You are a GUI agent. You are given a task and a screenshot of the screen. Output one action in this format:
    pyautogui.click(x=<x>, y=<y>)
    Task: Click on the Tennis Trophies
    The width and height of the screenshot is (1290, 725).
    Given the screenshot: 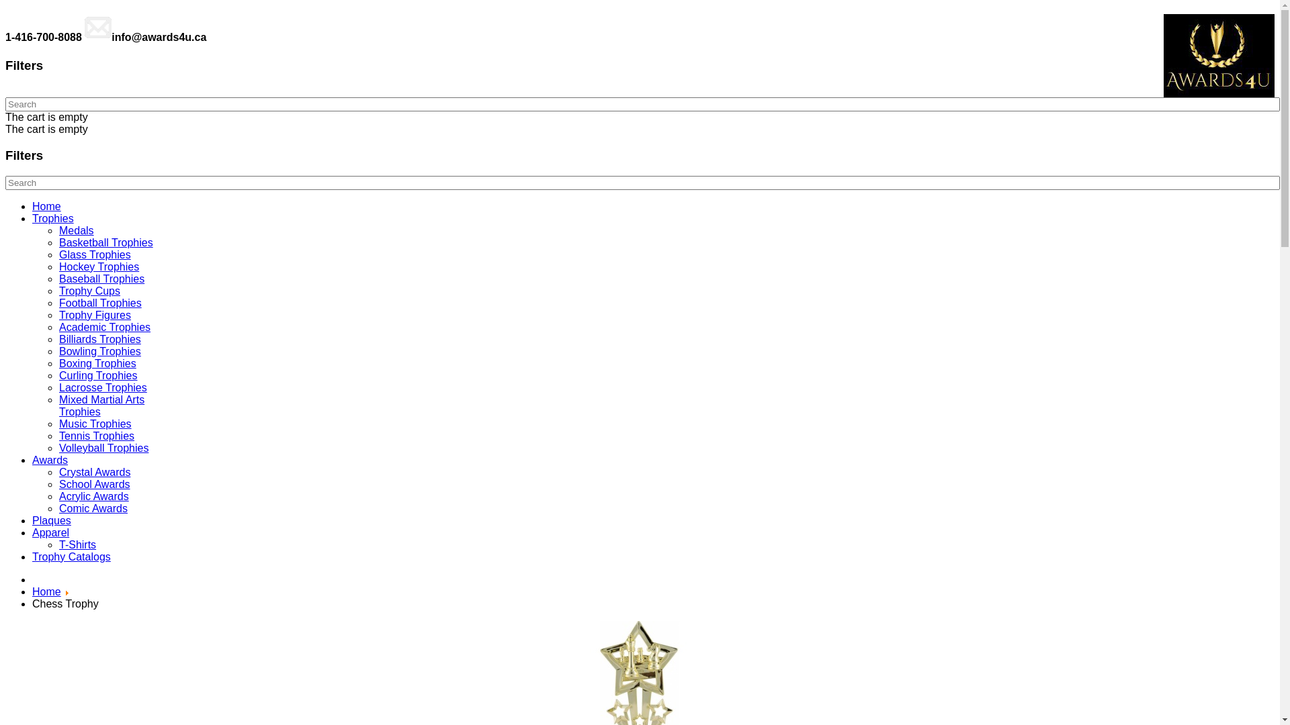 What is the action you would take?
    pyautogui.click(x=97, y=436)
    